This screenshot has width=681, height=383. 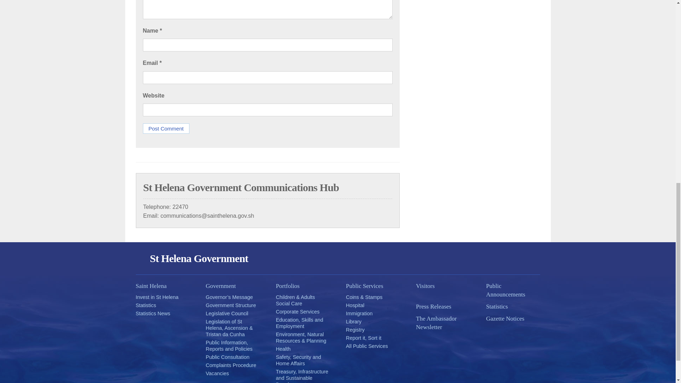 What do you see at coordinates (166, 128) in the screenshot?
I see `Post Comment` at bounding box center [166, 128].